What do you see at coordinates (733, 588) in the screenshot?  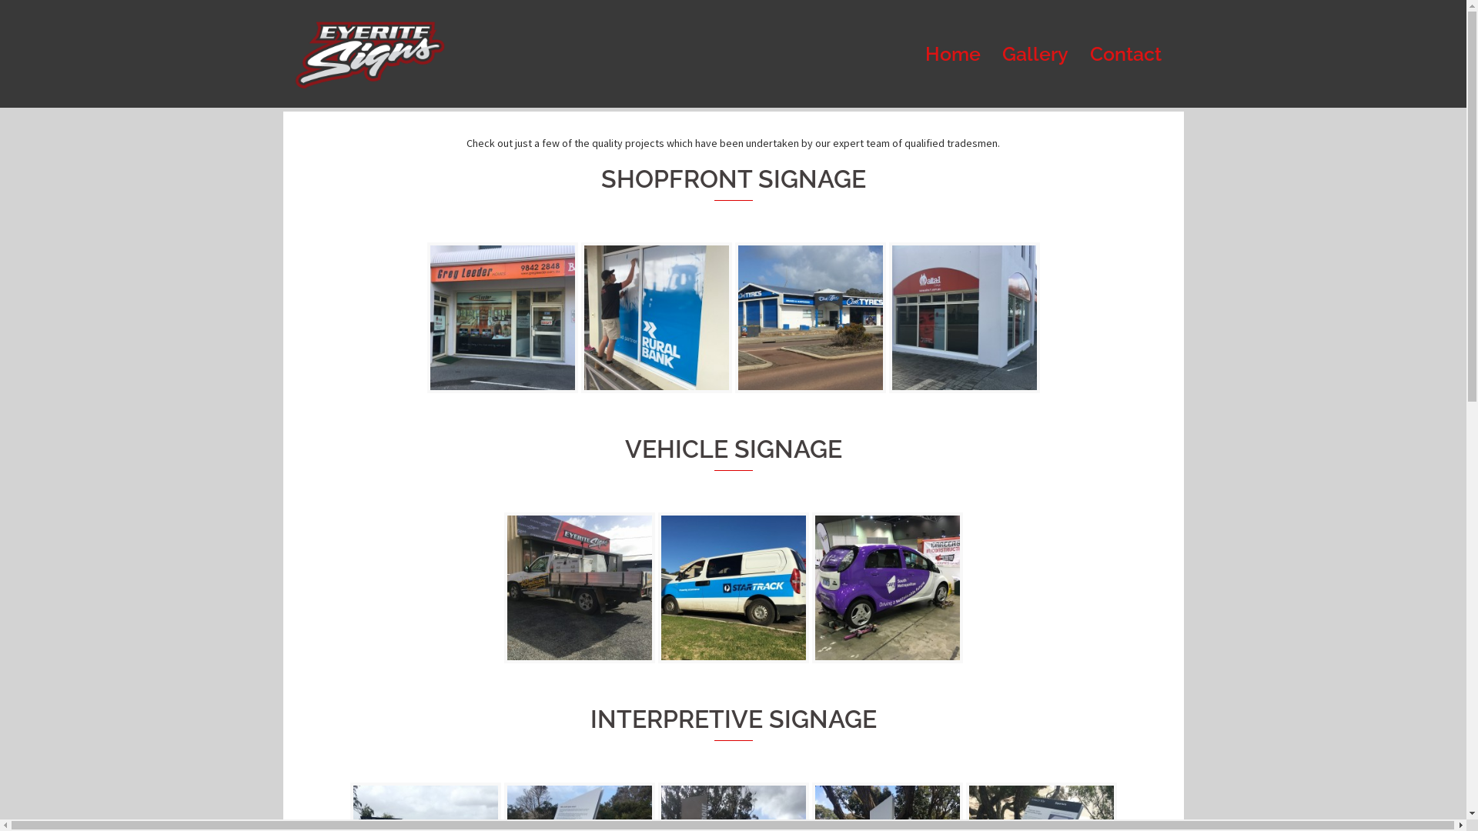 I see `Star Track` at bounding box center [733, 588].